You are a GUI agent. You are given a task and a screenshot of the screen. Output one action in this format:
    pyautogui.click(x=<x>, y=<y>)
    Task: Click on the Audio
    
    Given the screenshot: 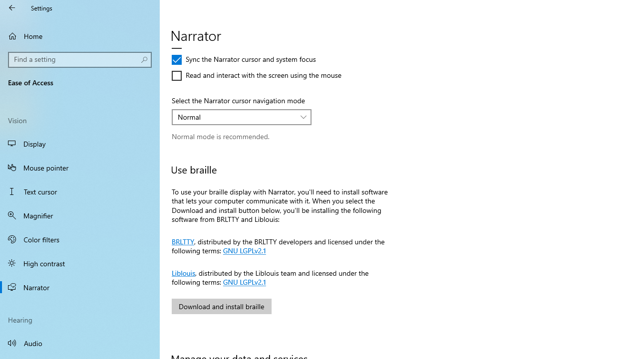 What is the action you would take?
    pyautogui.click(x=80, y=343)
    